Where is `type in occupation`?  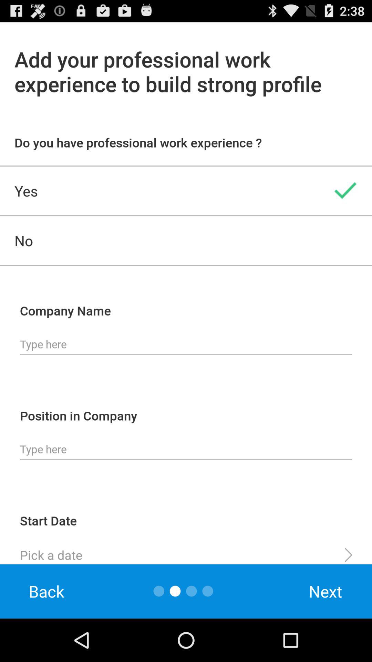
type in occupation is located at coordinates (186, 449).